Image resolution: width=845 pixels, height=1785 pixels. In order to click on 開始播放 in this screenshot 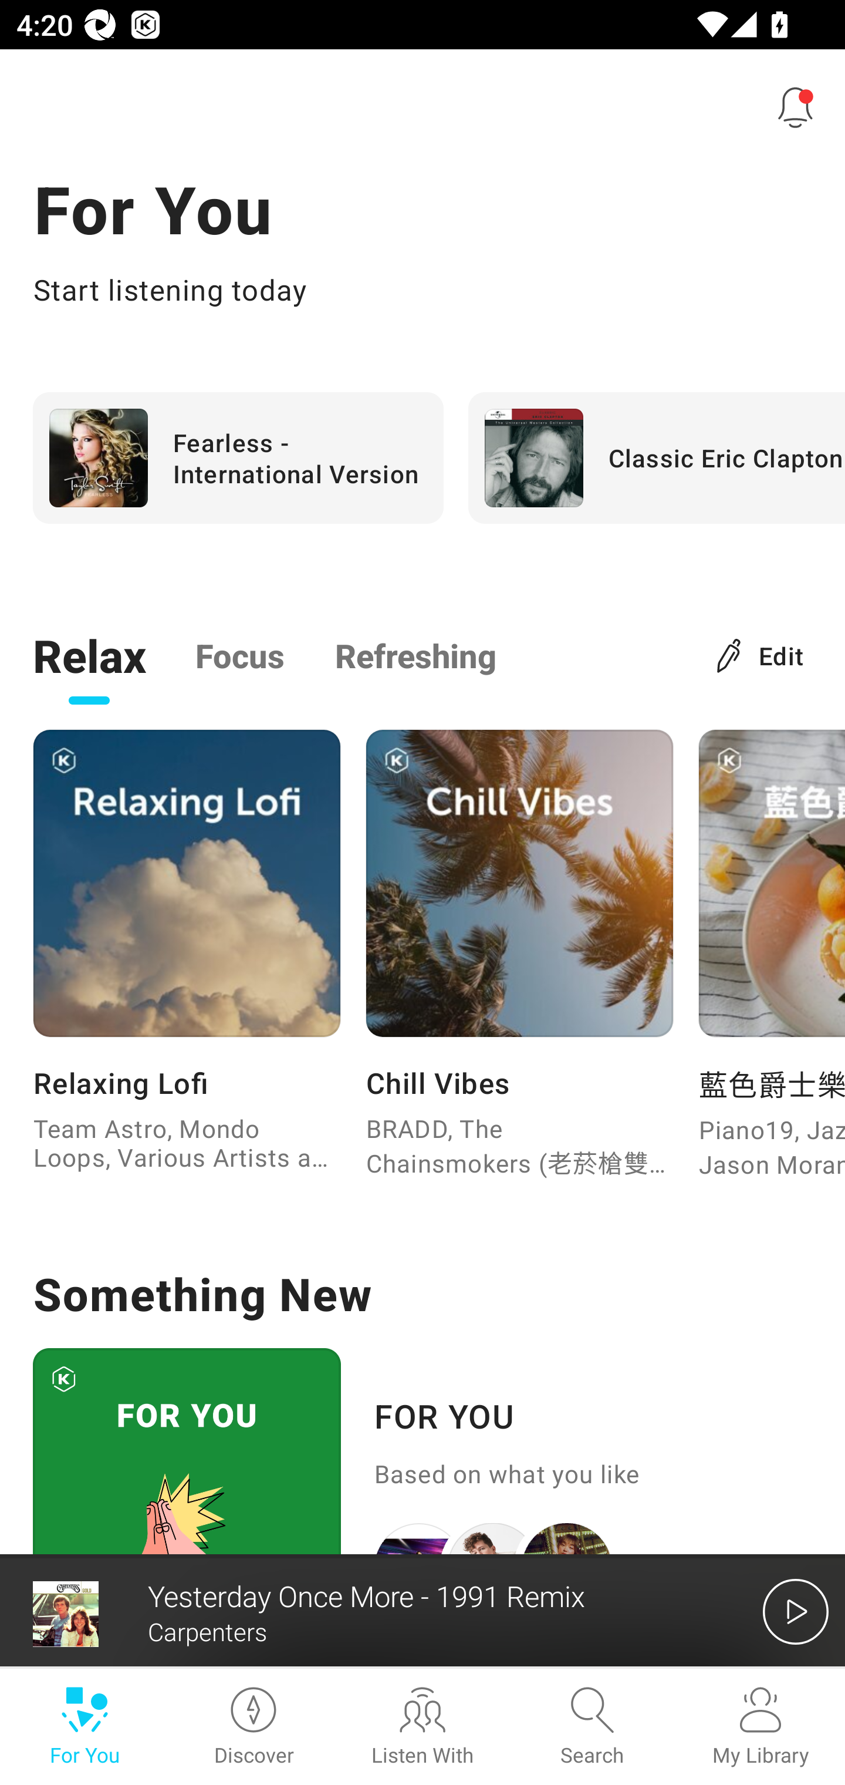, I will do `click(796, 1611)`.